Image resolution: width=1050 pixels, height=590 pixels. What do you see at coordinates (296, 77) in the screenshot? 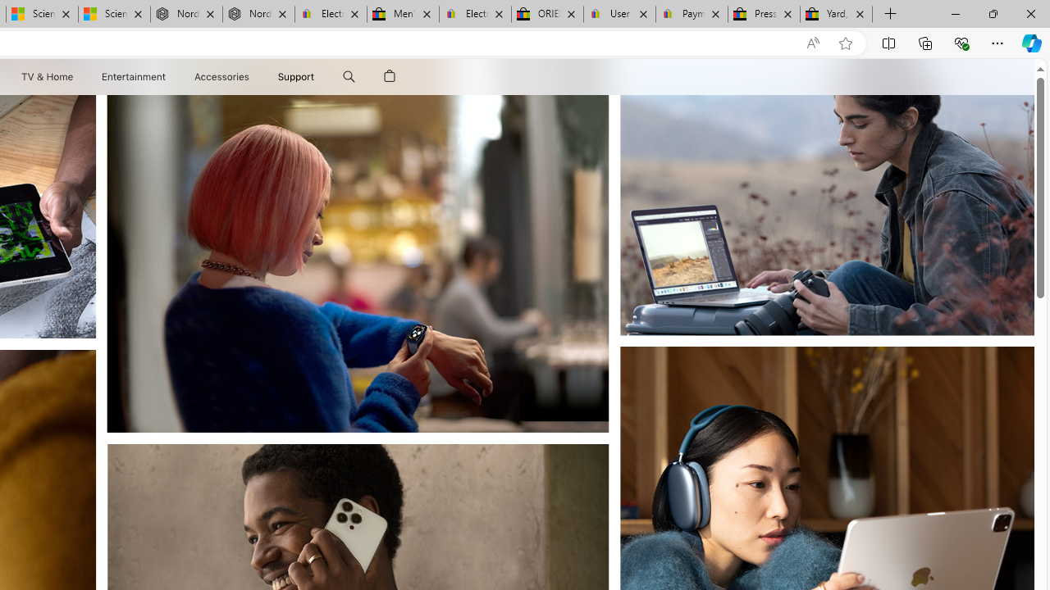
I see `Support` at bounding box center [296, 77].